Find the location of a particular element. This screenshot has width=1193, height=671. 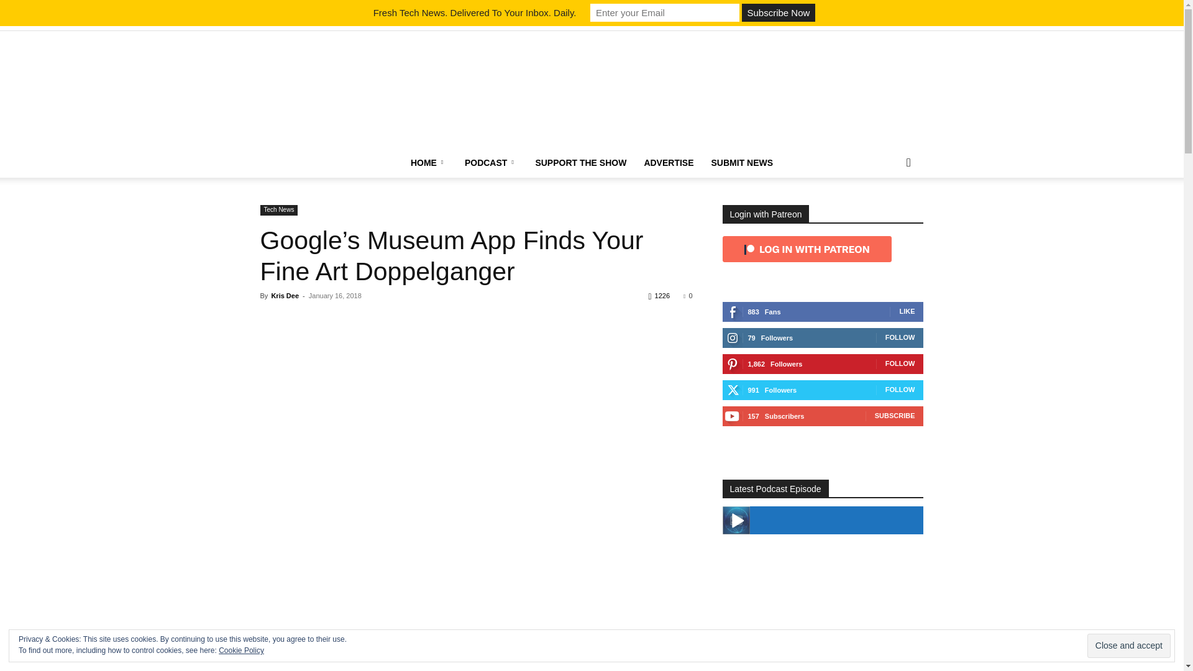

Our Team is located at coordinates (386, 22).